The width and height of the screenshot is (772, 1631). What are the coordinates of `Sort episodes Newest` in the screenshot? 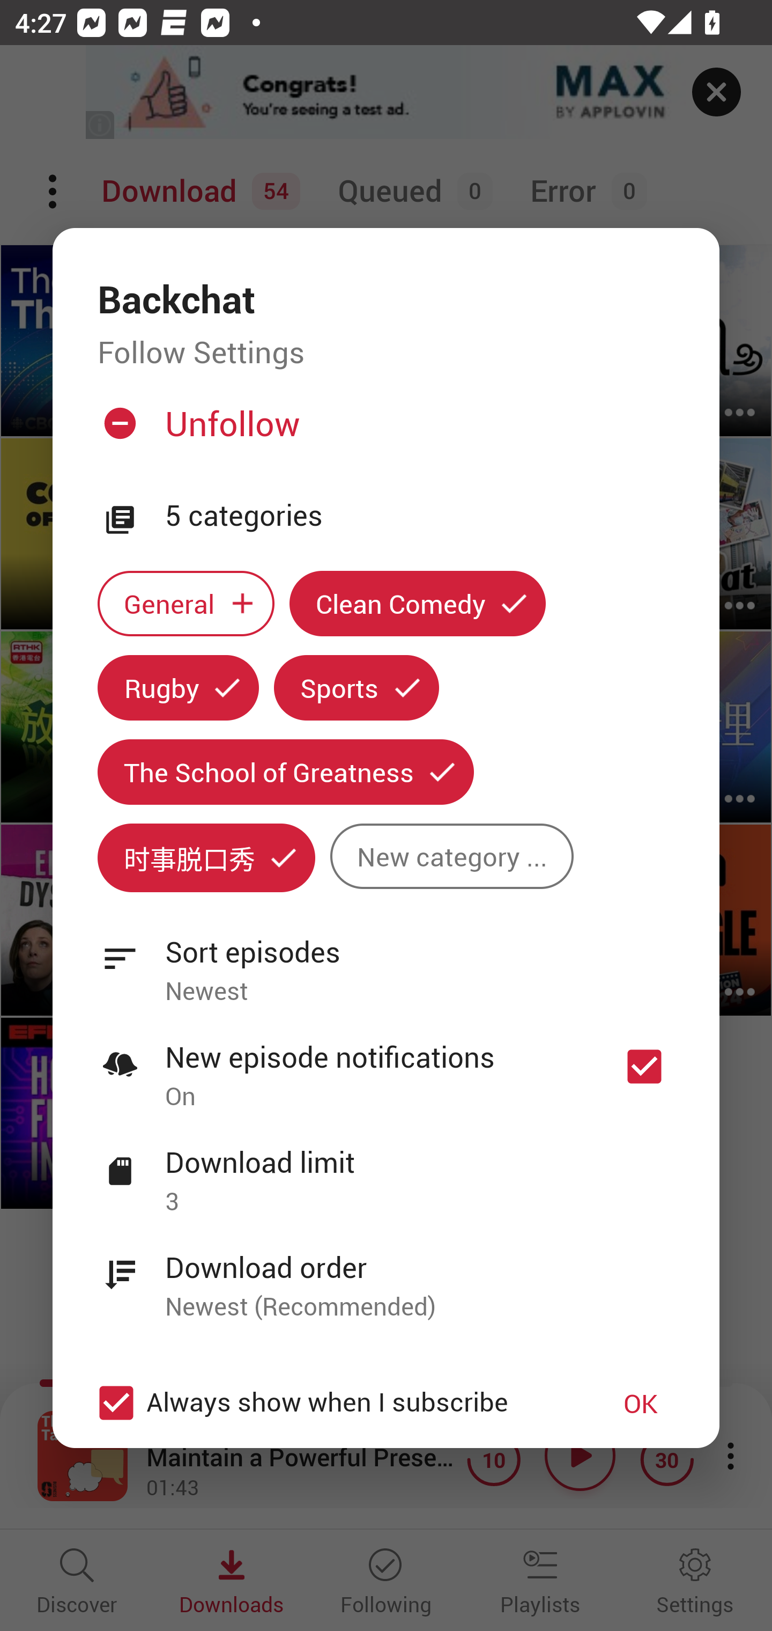 It's located at (386, 959).